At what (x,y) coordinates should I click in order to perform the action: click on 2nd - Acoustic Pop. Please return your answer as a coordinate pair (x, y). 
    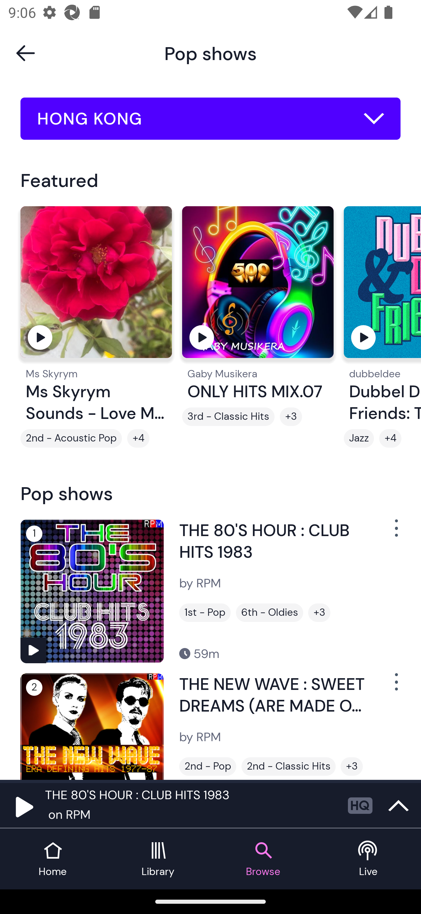
    Looking at the image, I should click on (71, 439).